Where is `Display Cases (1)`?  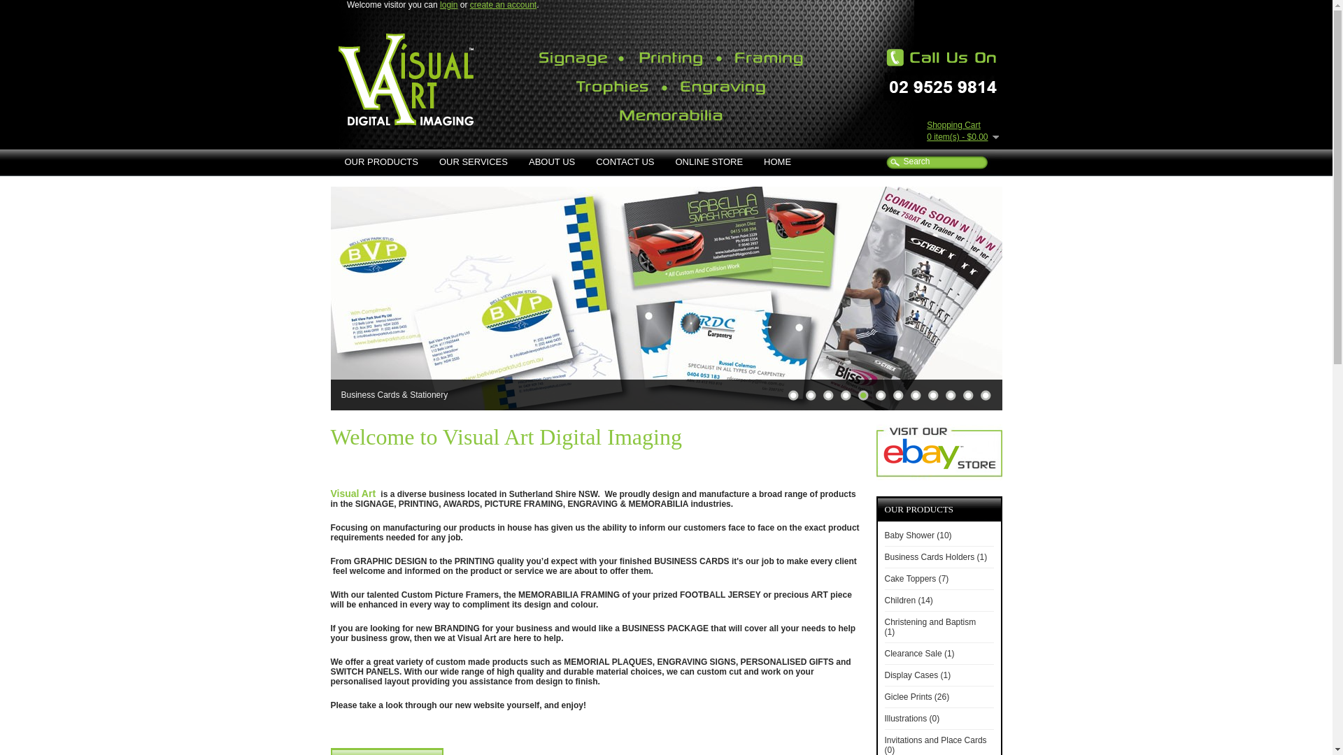
Display Cases (1) is located at coordinates (918, 675).